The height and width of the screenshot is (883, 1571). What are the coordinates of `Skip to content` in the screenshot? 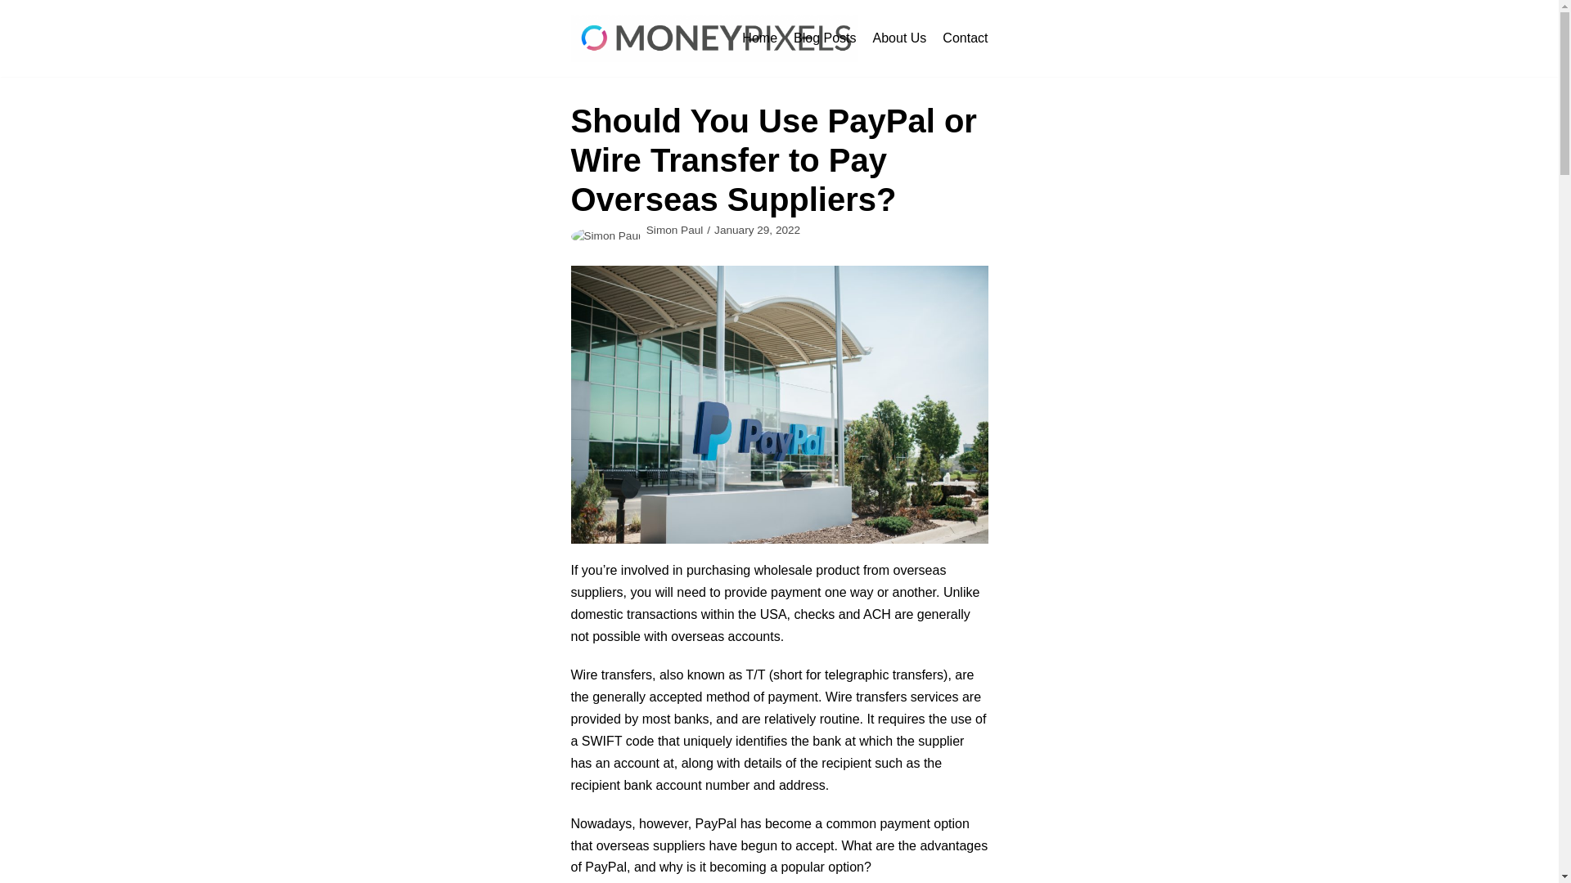 It's located at (16, 34).